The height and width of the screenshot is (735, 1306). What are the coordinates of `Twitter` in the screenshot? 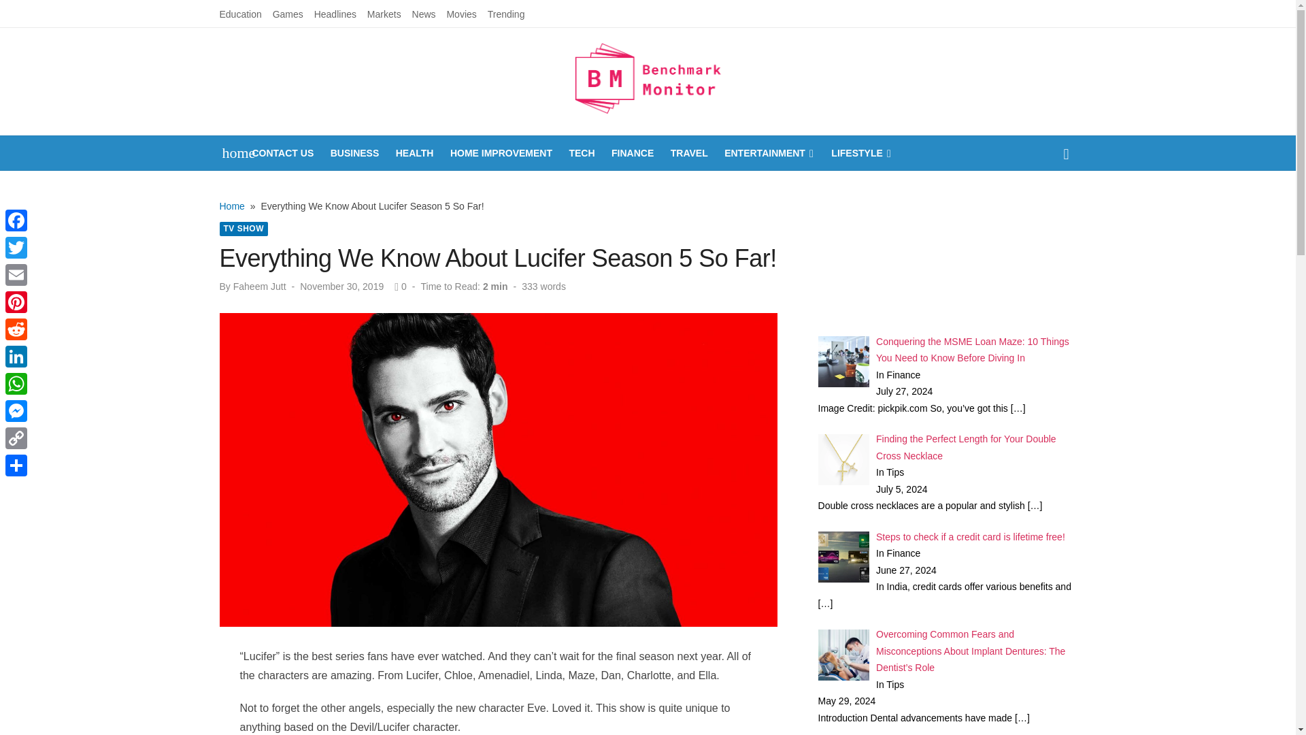 It's located at (16, 248).